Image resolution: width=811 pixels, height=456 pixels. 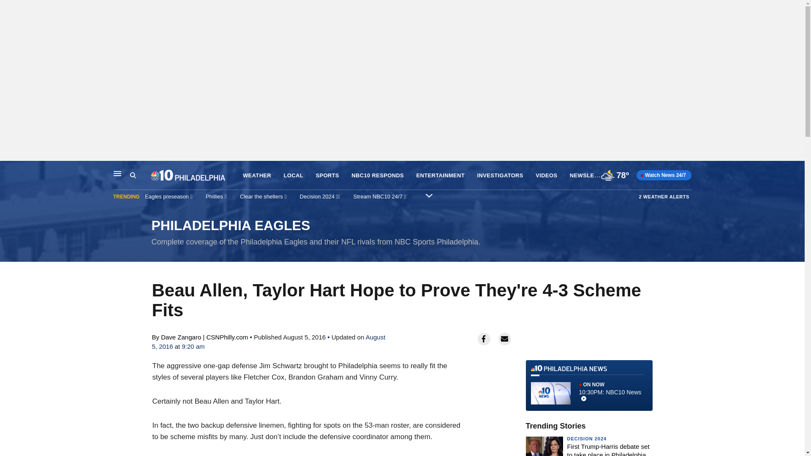 What do you see at coordinates (327, 176) in the screenshot?
I see `VIDEOS` at bounding box center [327, 176].